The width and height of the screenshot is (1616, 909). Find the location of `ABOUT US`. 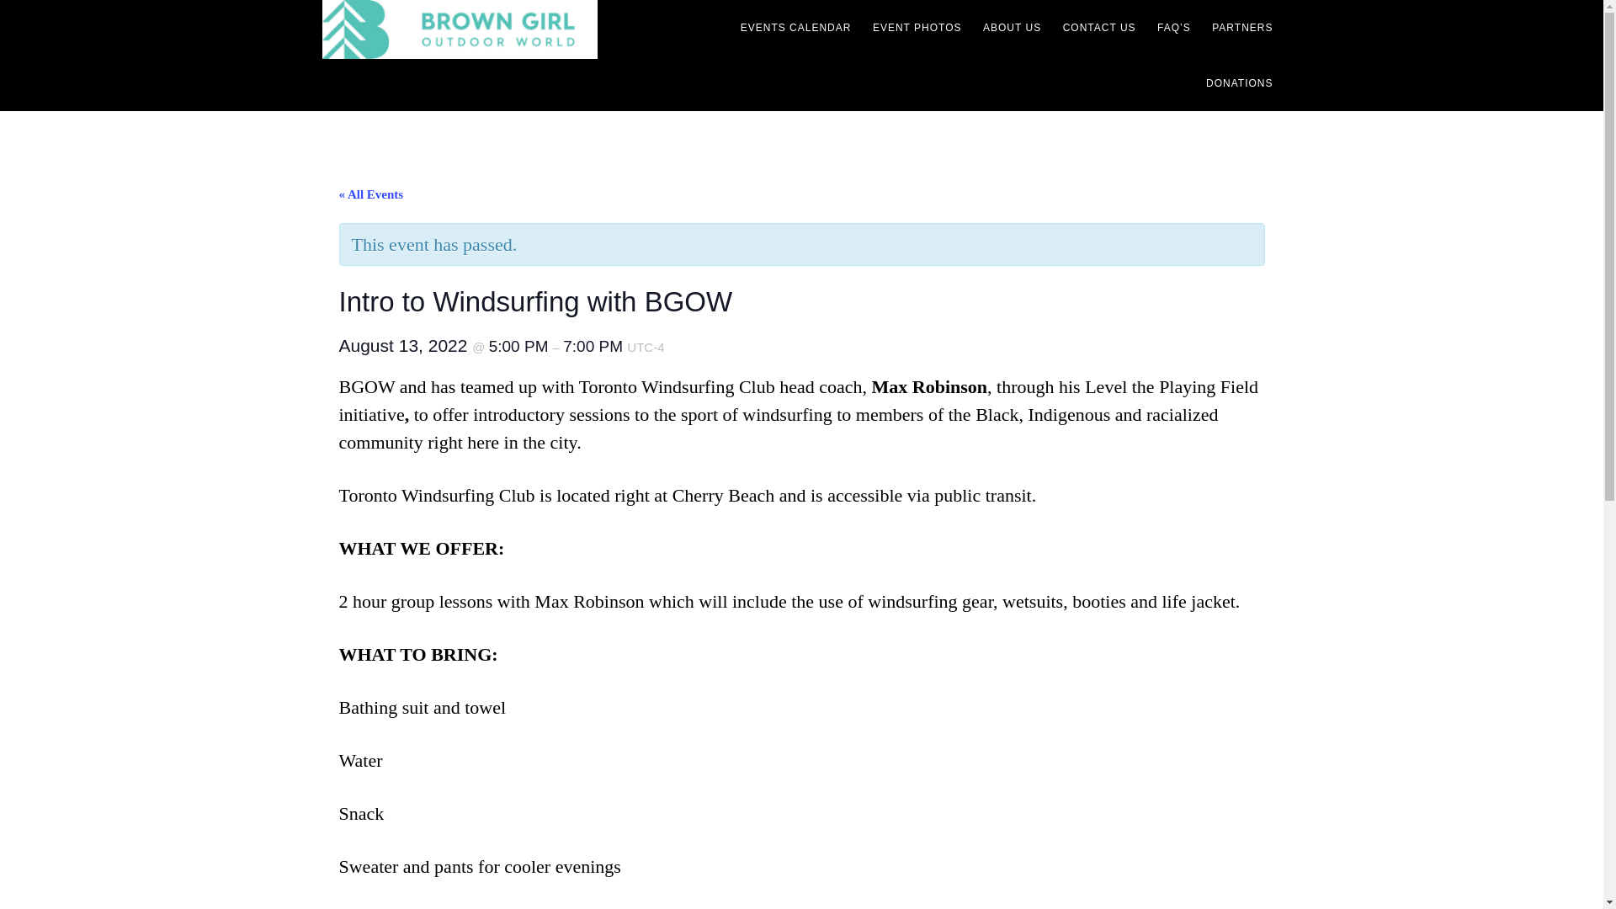

ABOUT US is located at coordinates (1012, 27).